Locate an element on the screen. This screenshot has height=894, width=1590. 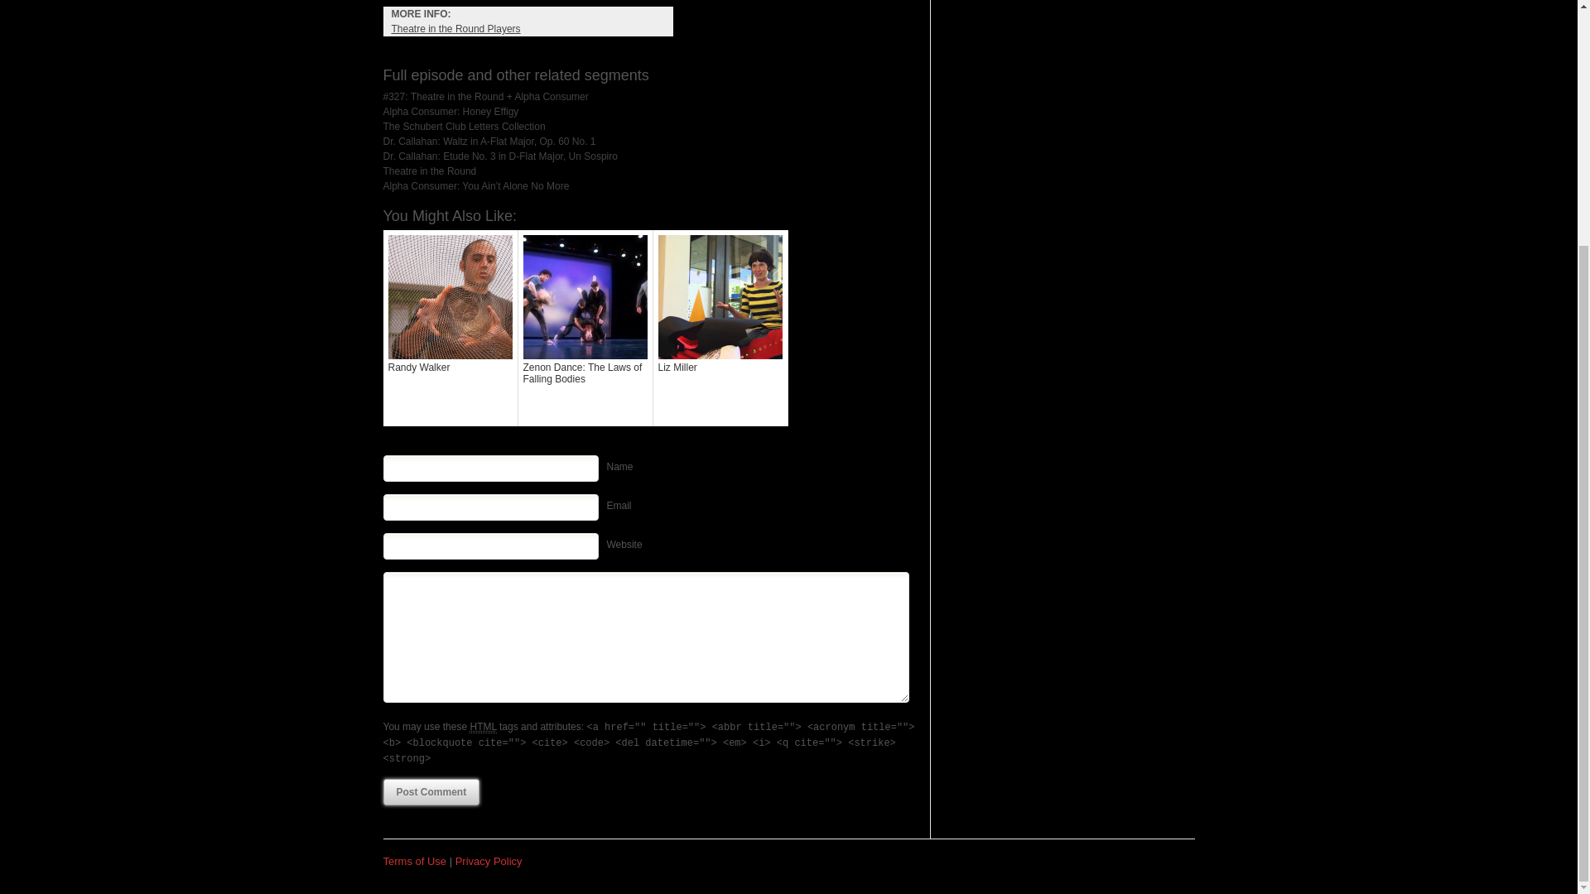
Dr. Callahan: Etude No. 3 in D-Flat Major, Un Sospiro is located at coordinates (499, 156).